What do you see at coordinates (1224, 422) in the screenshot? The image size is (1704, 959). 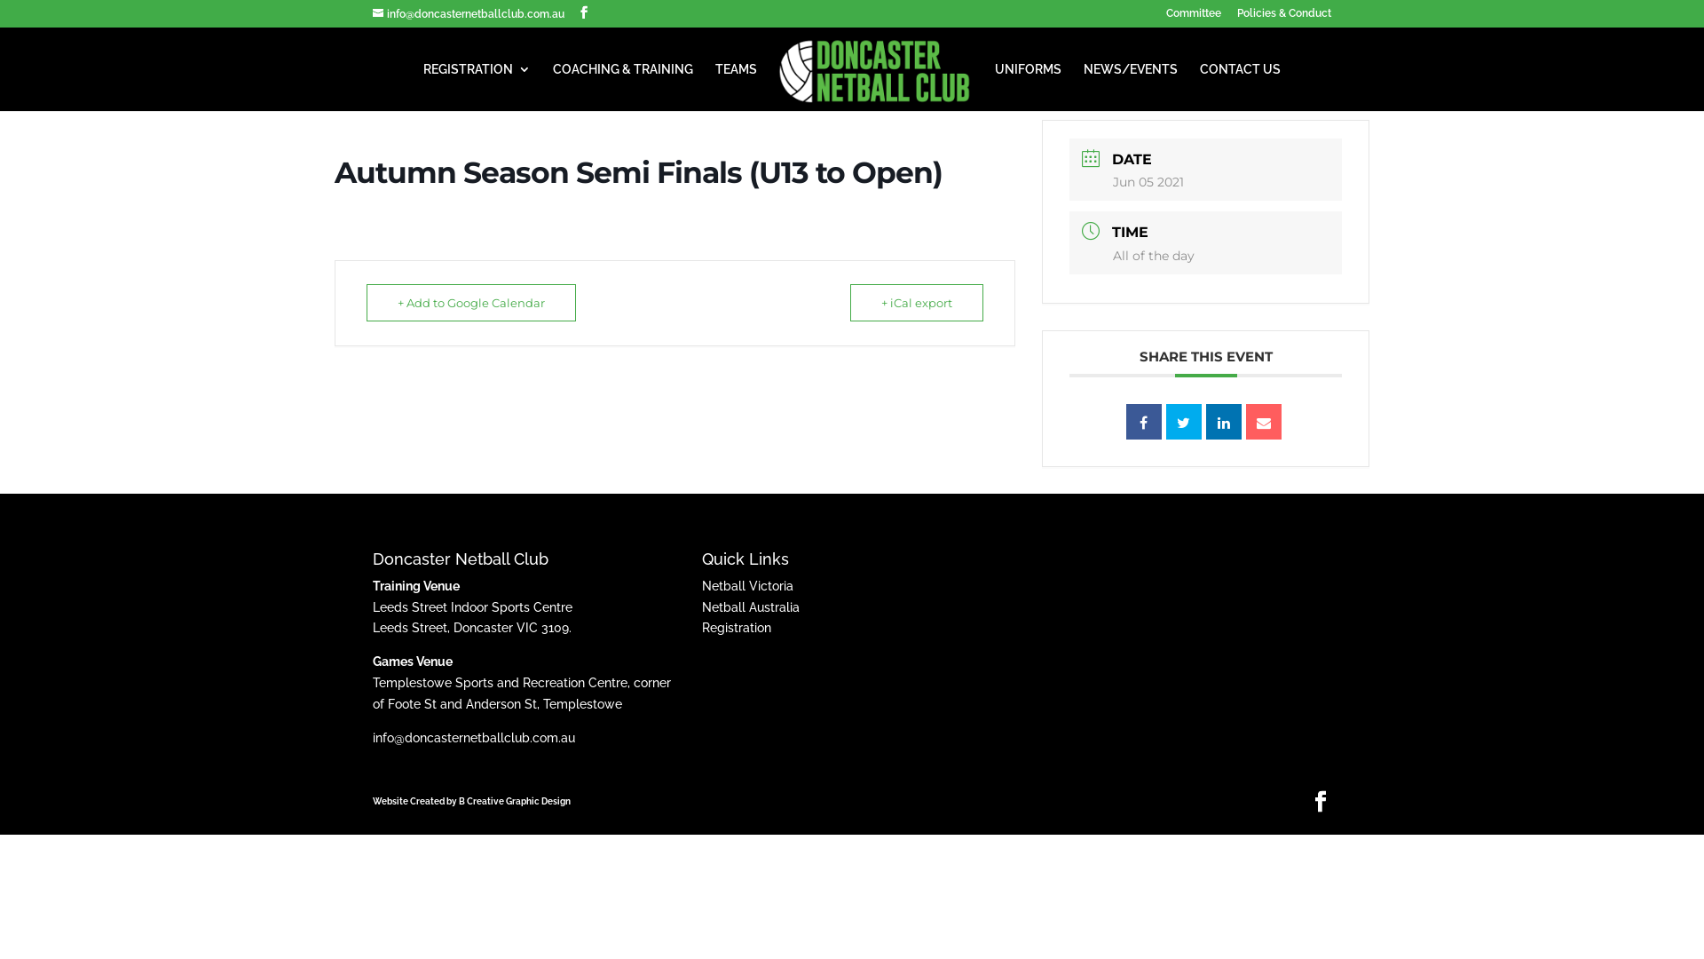 I see `Linkedin` at bounding box center [1224, 422].